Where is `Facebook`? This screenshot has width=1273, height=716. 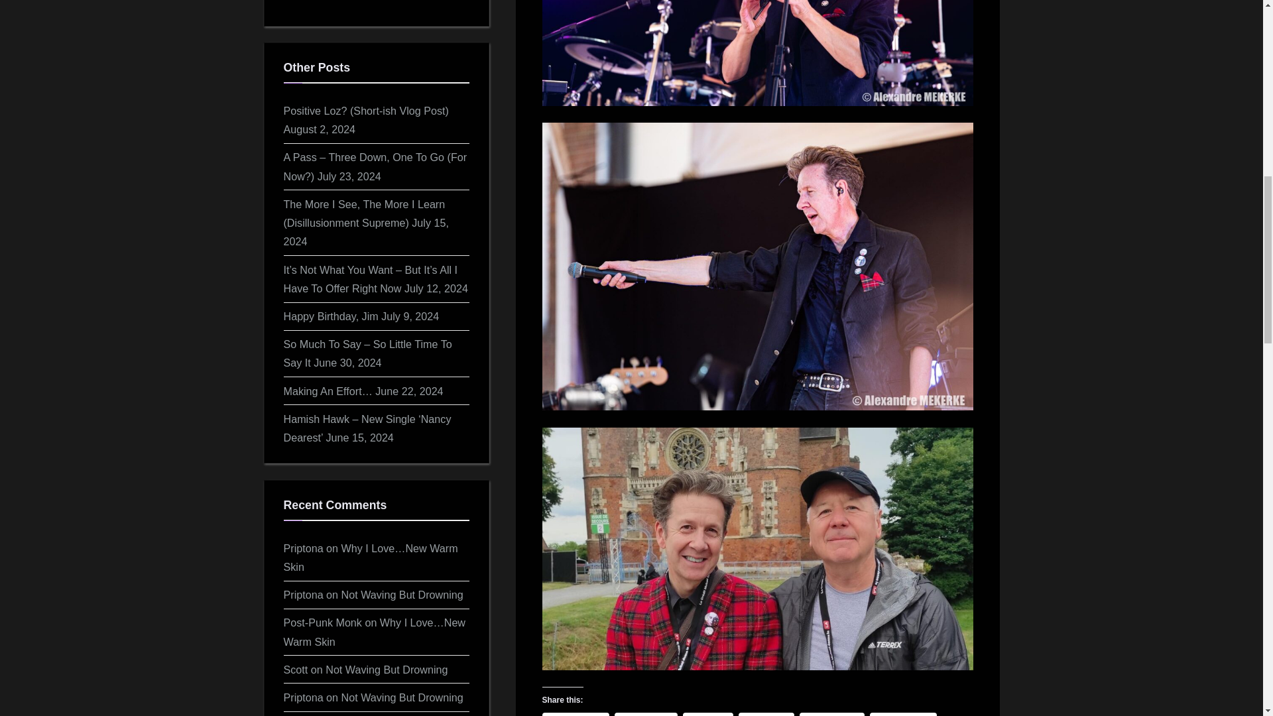
Facebook is located at coordinates (576, 714).